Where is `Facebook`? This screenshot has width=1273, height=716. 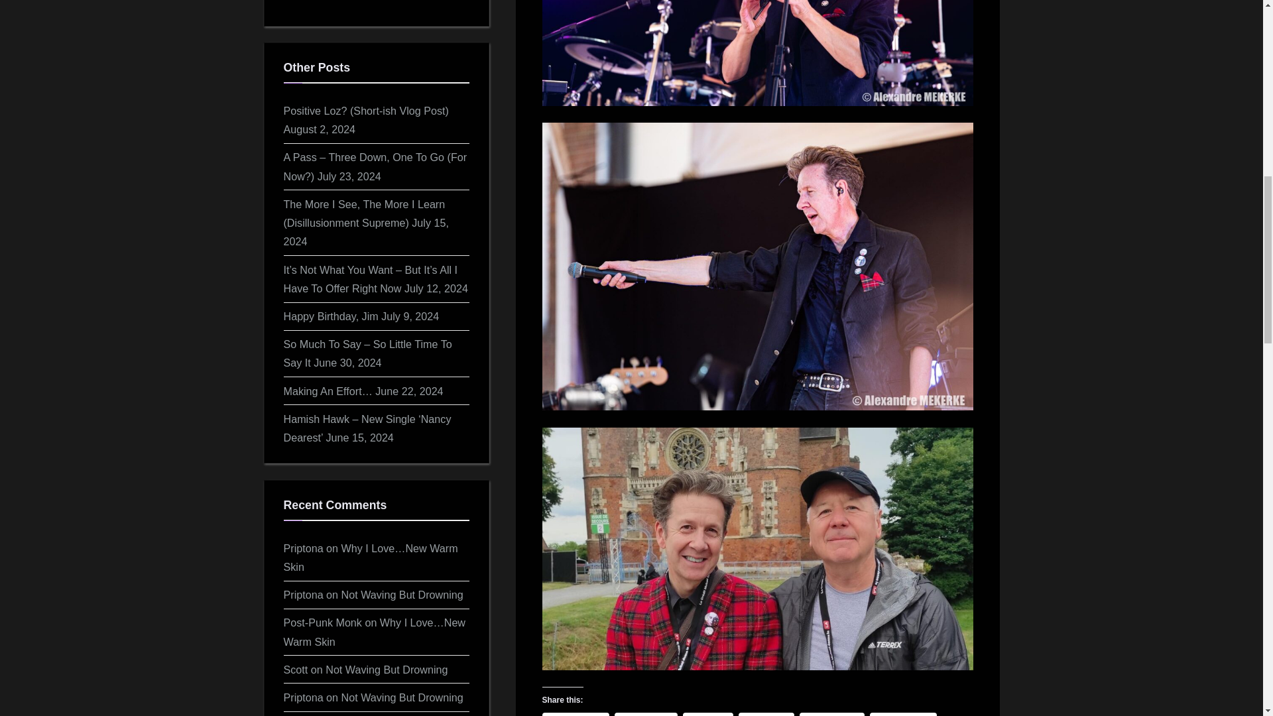
Facebook is located at coordinates (576, 714).